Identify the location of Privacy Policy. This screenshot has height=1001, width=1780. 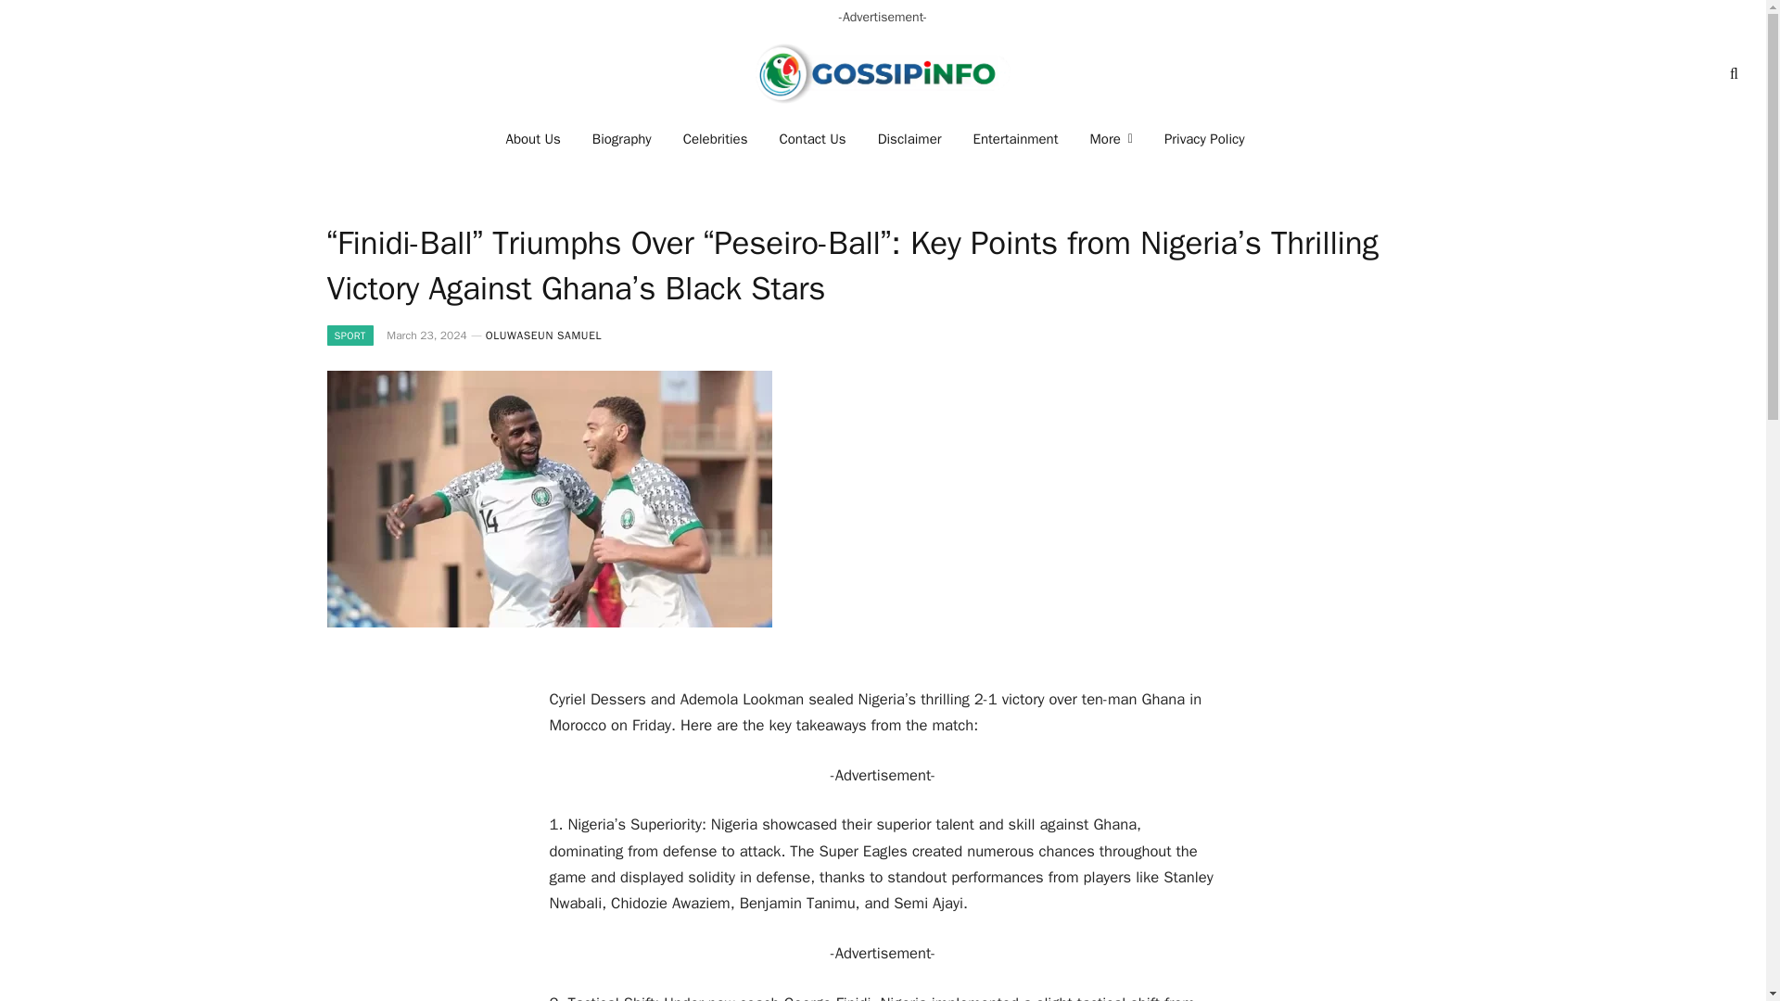
(1203, 139).